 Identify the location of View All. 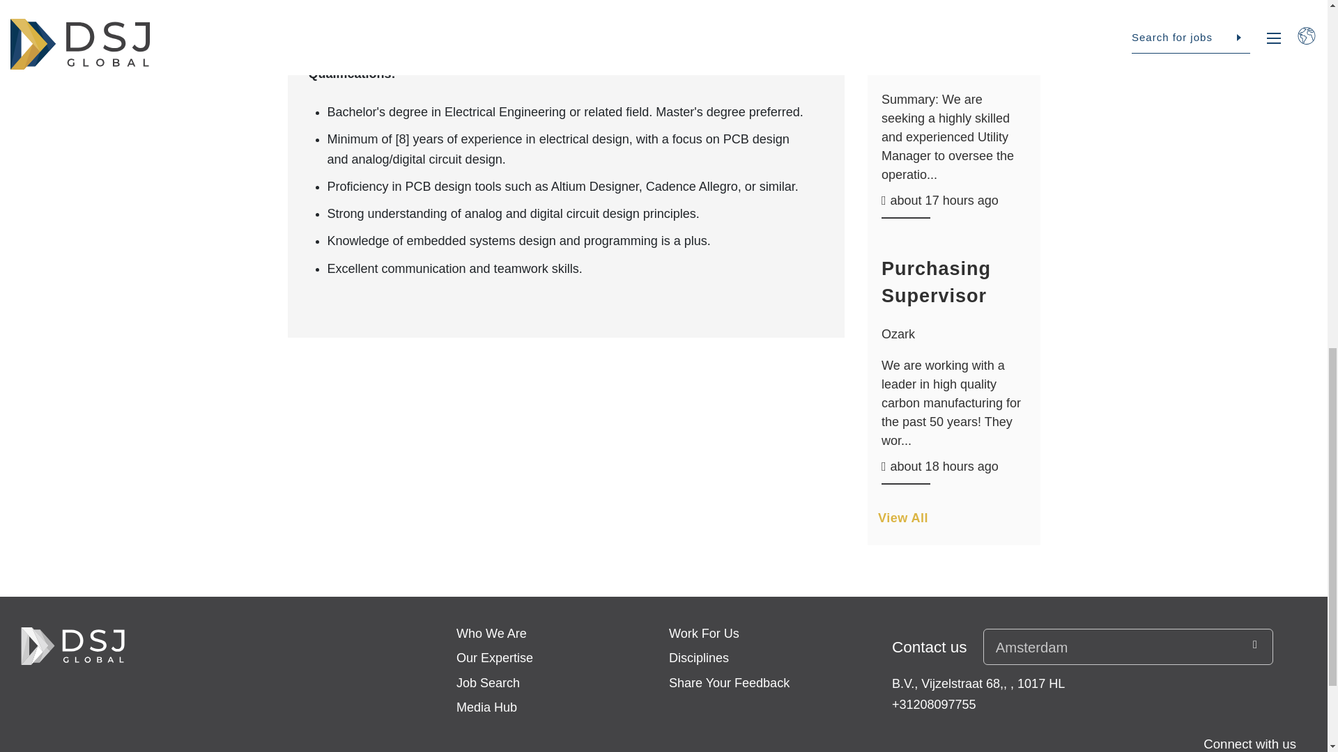
(953, 524).